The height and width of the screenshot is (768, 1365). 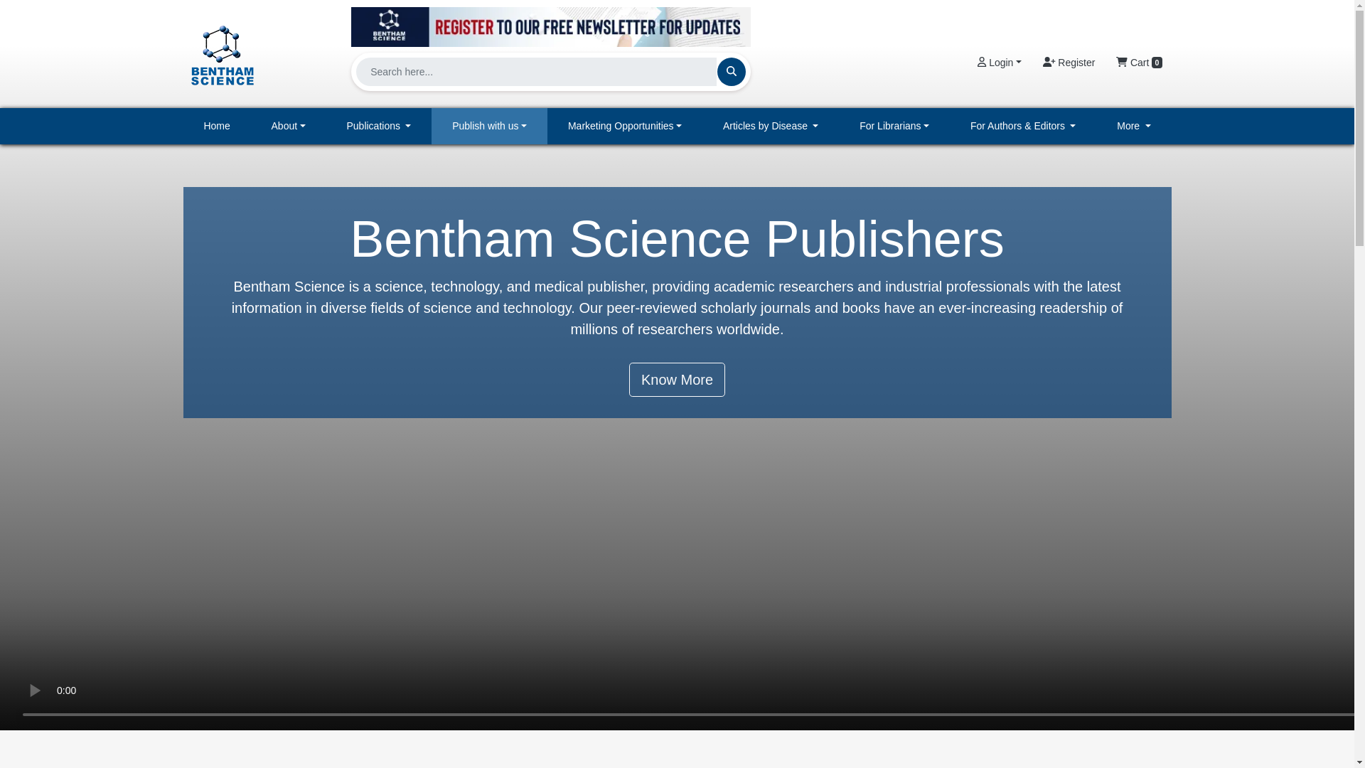 What do you see at coordinates (217, 127) in the screenshot?
I see `Home` at bounding box center [217, 127].